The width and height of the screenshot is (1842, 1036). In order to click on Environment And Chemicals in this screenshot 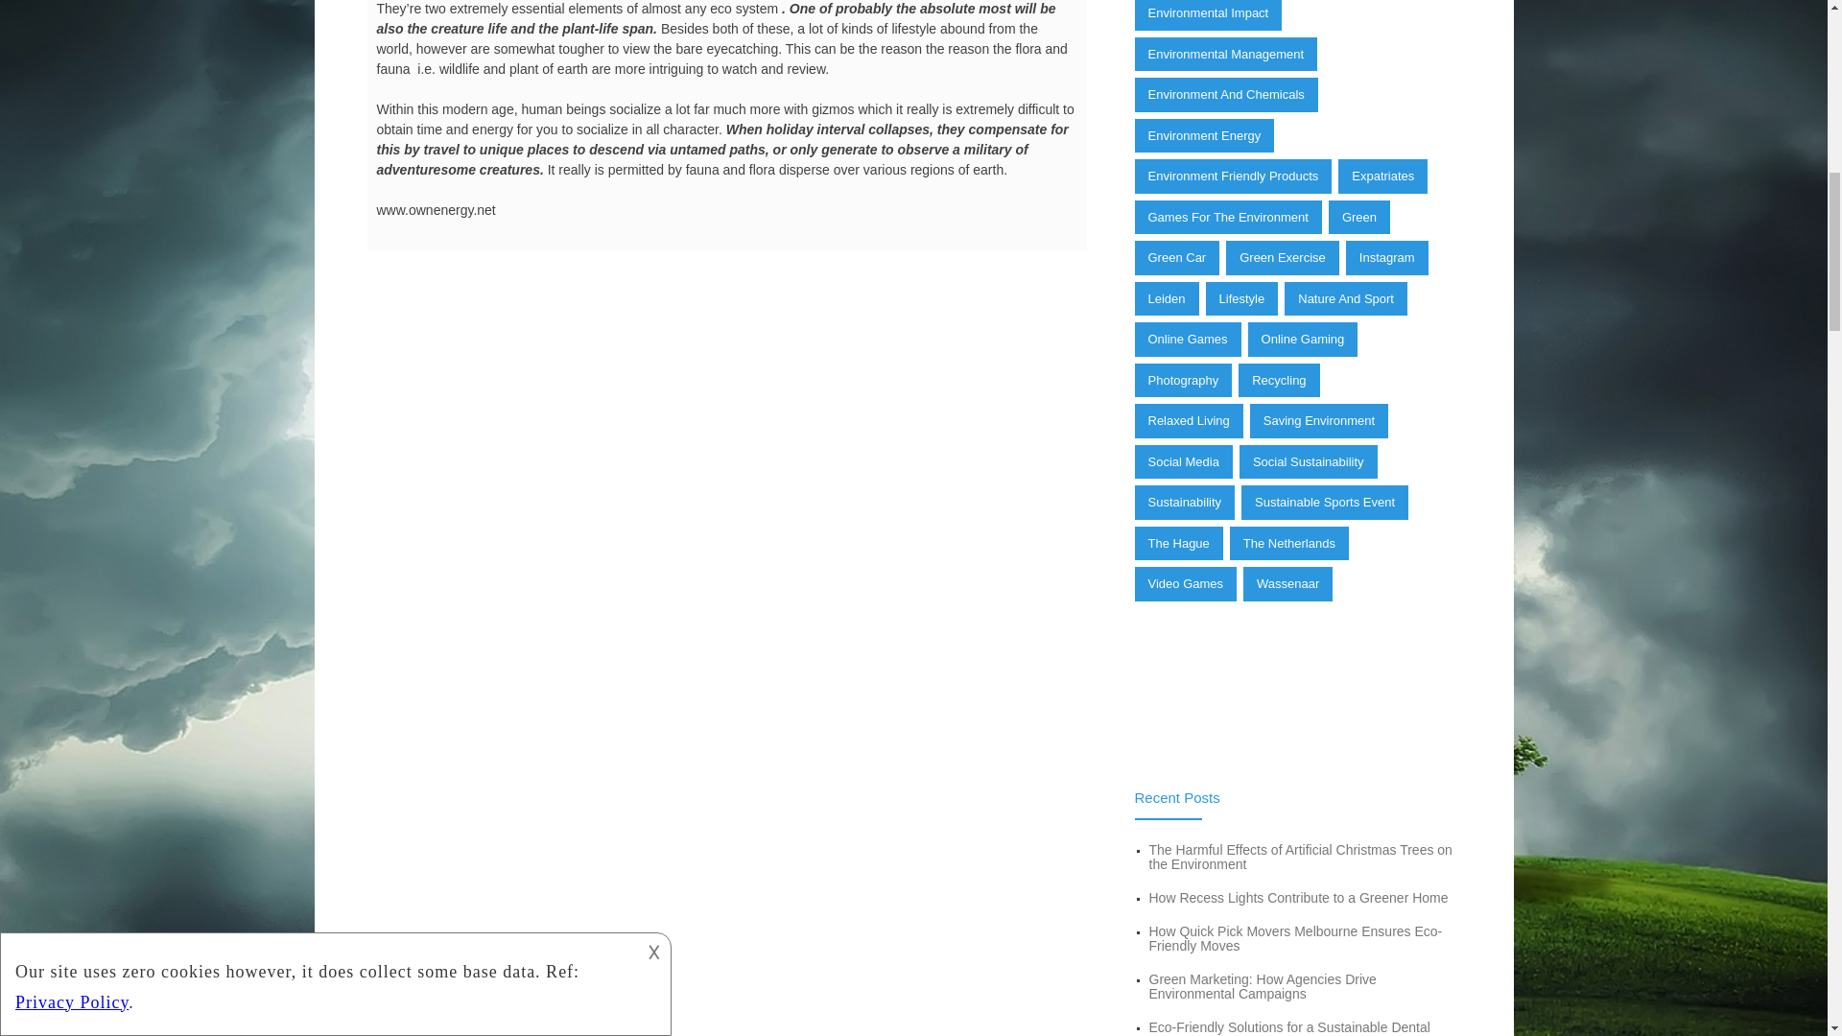, I will do `click(1225, 94)`.